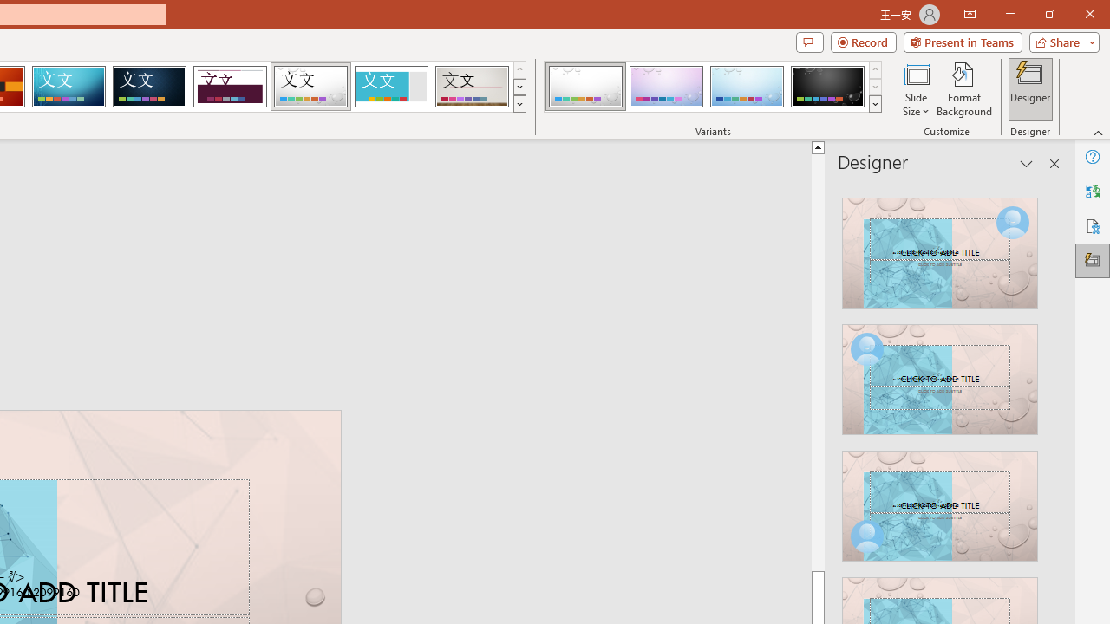 This screenshot has height=624, width=1110. Describe the element at coordinates (519, 104) in the screenshot. I see `Themes` at that location.